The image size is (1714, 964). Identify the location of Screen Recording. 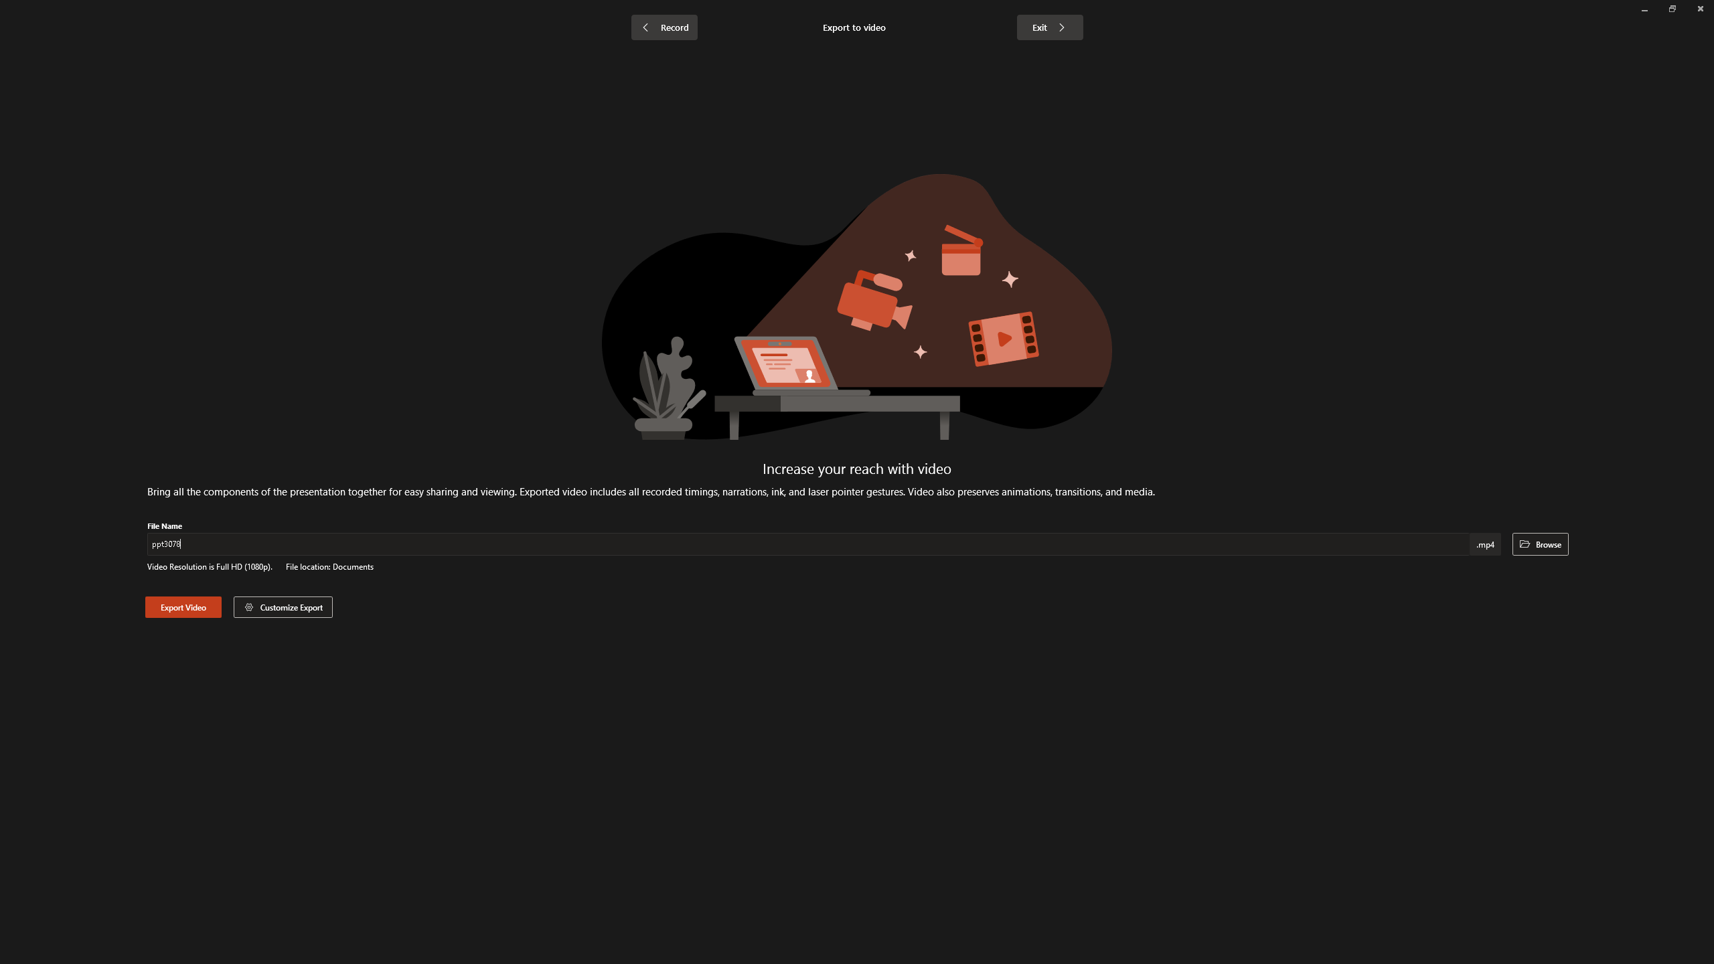
(194, 69).